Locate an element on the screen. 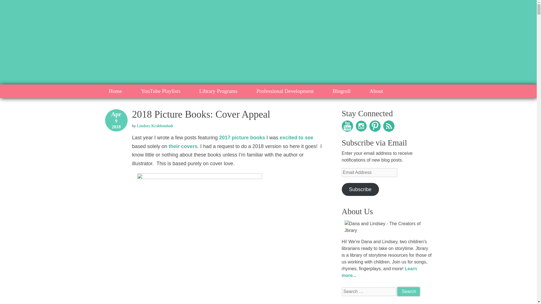 Image resolution: width=541 pixels, height=304 pixels. YouTube Playlists is located at coordinates (161, 91).